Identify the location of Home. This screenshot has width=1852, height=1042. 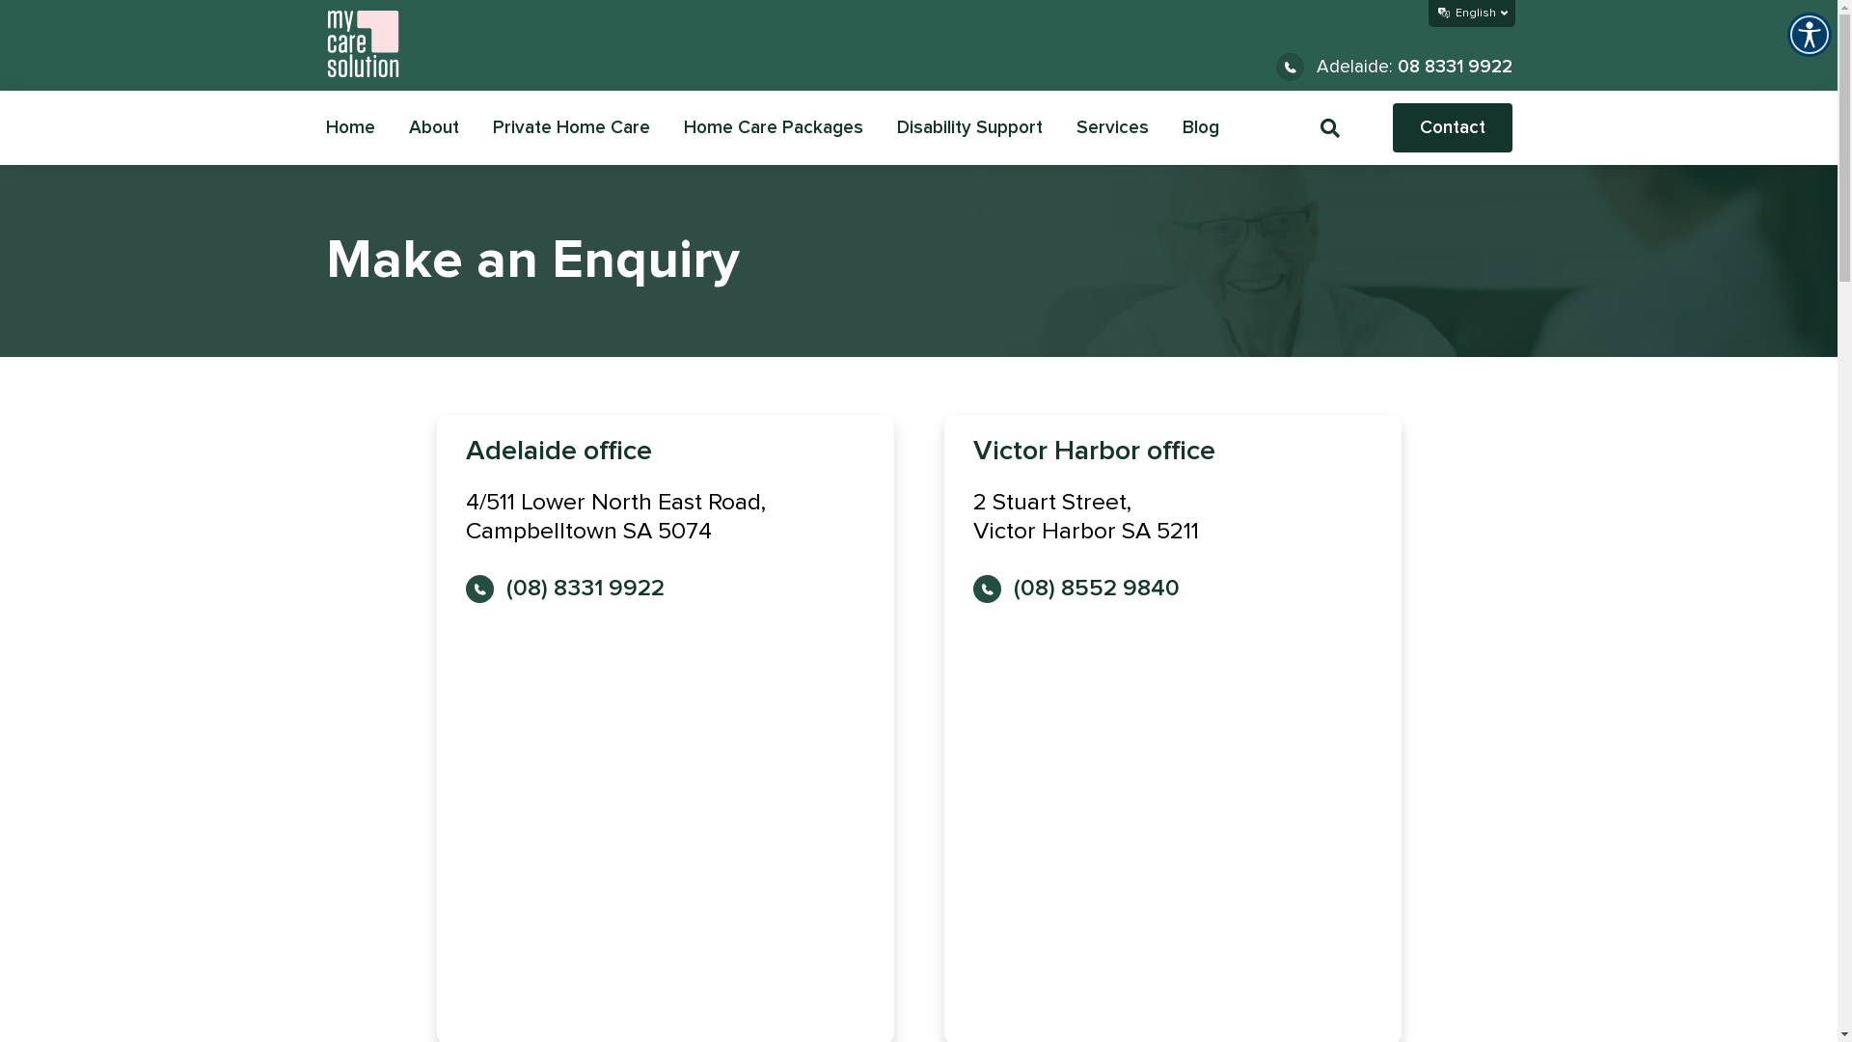
(351, 127).